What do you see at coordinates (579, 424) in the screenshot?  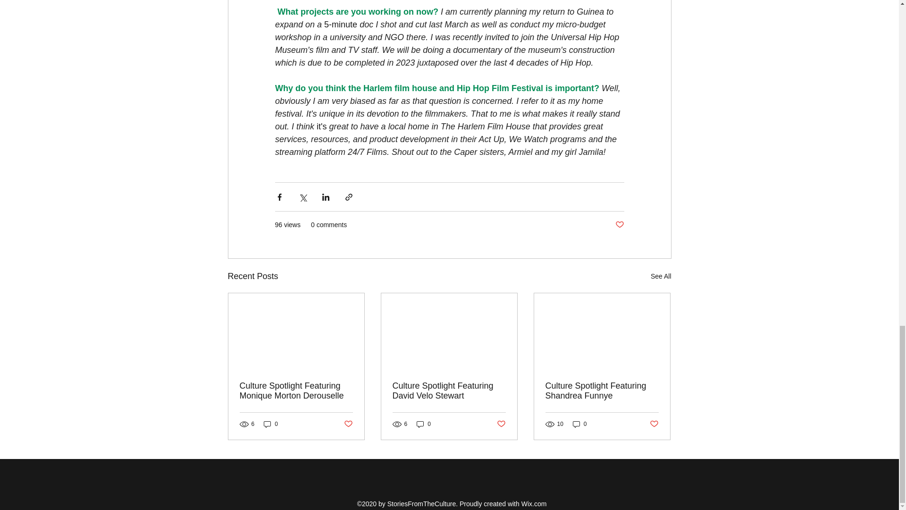 I see `0` at bounding box center [579, 424].